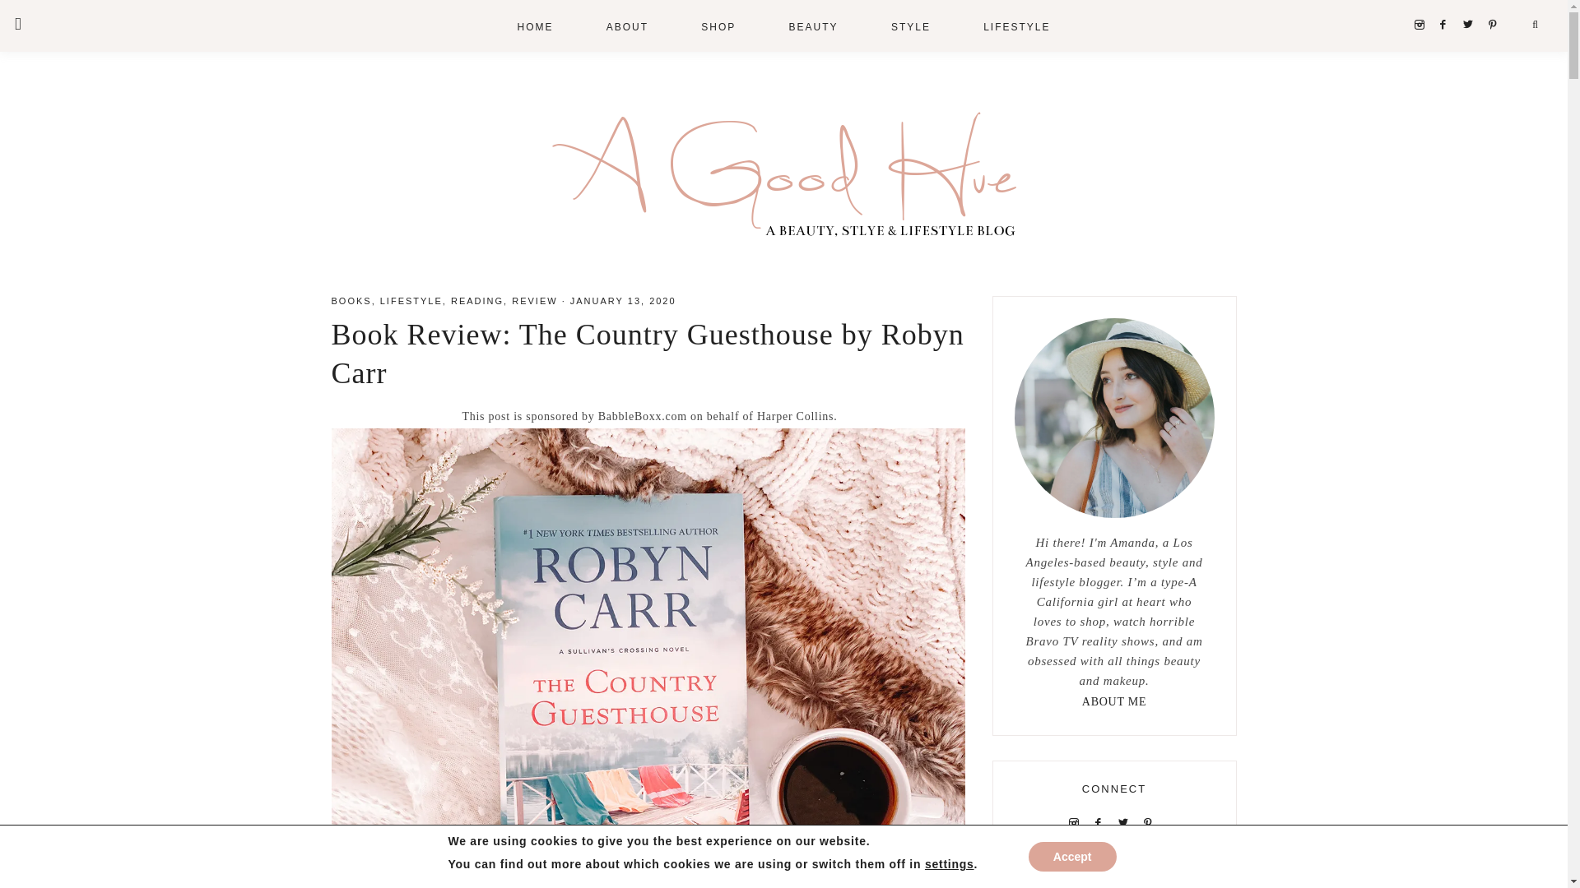 This screenshot has width=1580, height=888. I want to click on Instagram, so click(1078, 822).